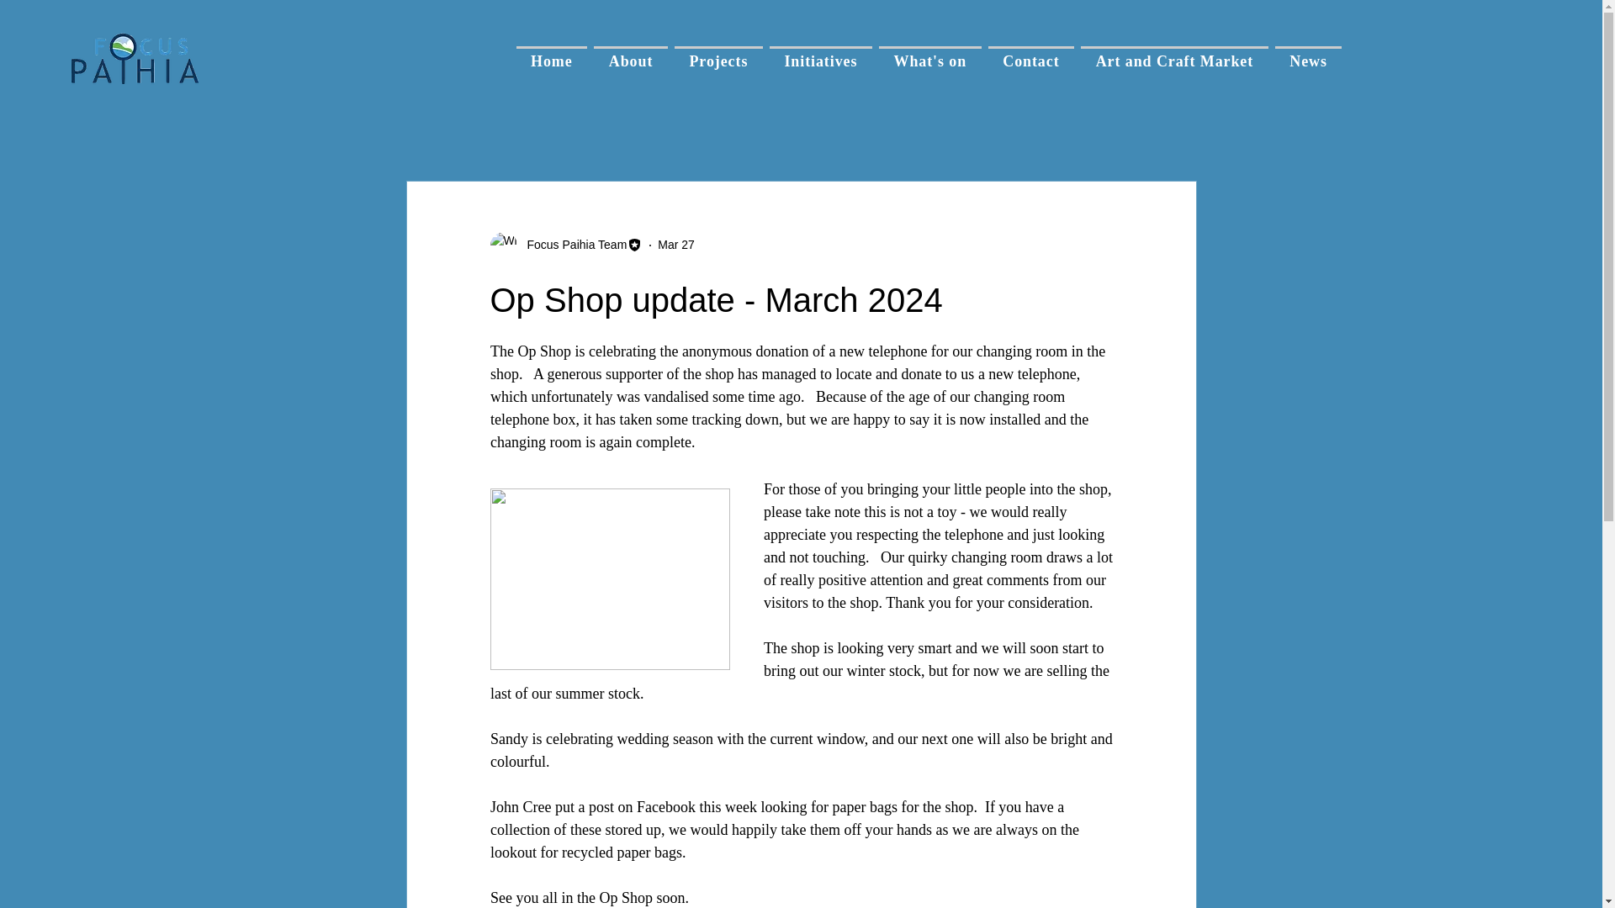 This screenshot has height=908, width=1615. What do you see at coordinates (821, 61) in the screenshot?
I see `Initiatives` at bounding box center [821, 61].